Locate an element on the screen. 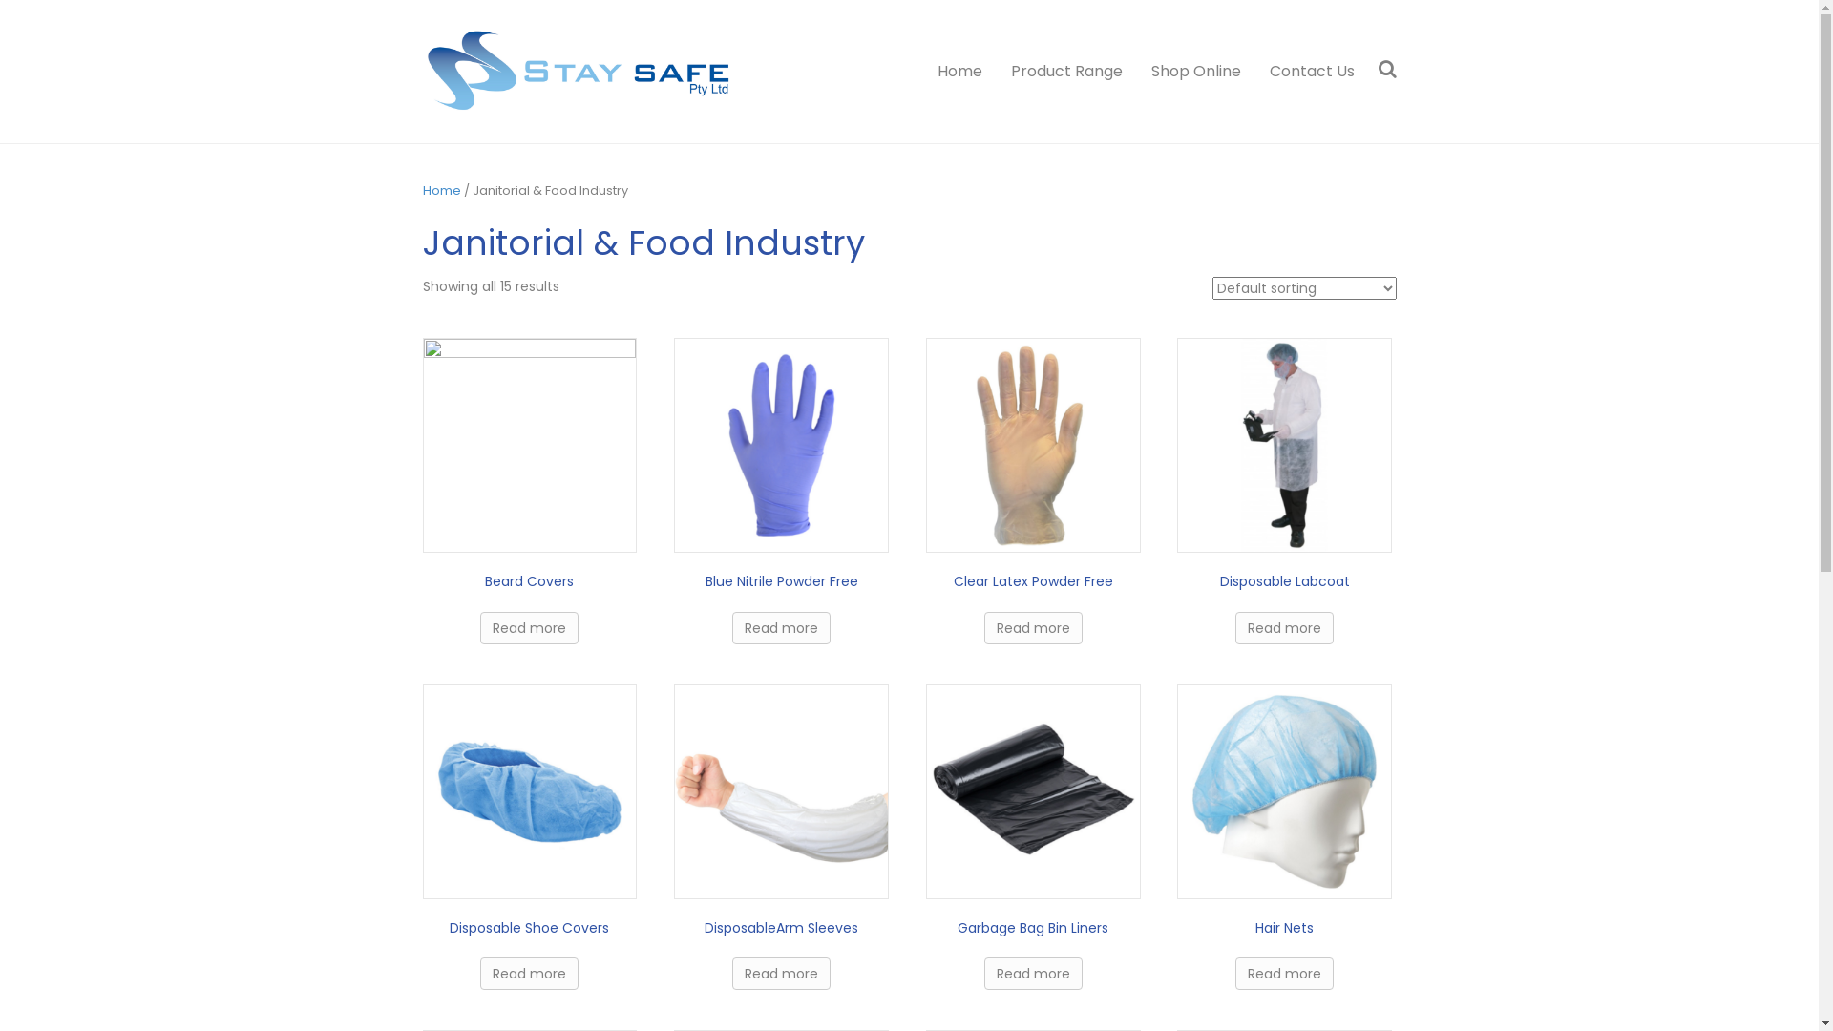  Read more is located at coordinates (529, 628).